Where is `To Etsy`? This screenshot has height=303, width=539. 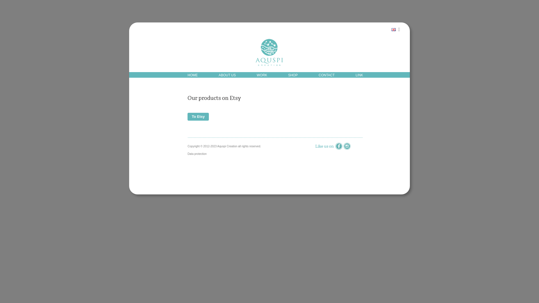 To Etsy is located at coordinates (198, 117).